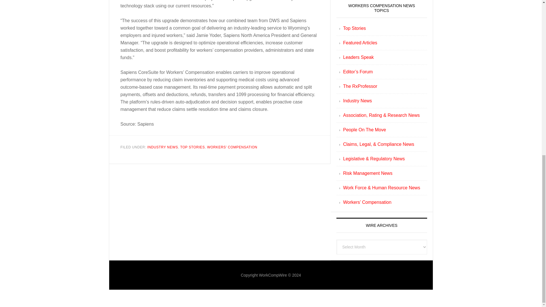 Image resolution: width=546 pixels, height=307 pixels. I want to click on INDUSTRY NEWS, so click(163, 147).